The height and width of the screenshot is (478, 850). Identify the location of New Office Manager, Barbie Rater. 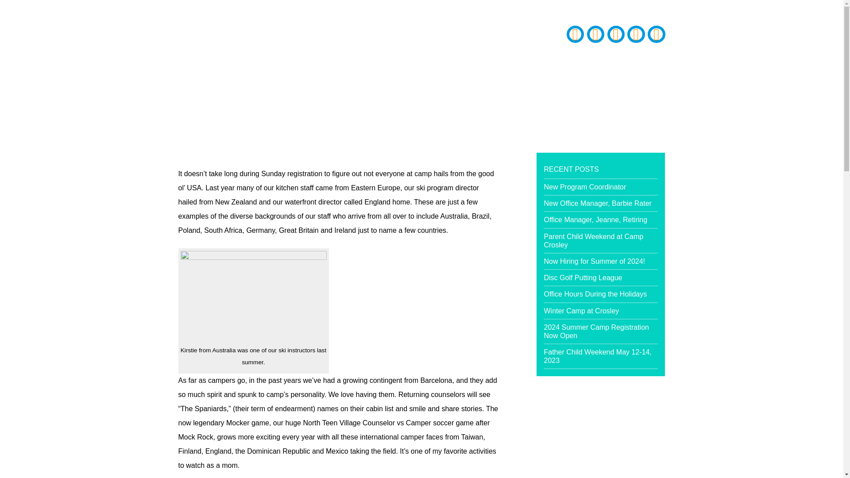
(597, 203).